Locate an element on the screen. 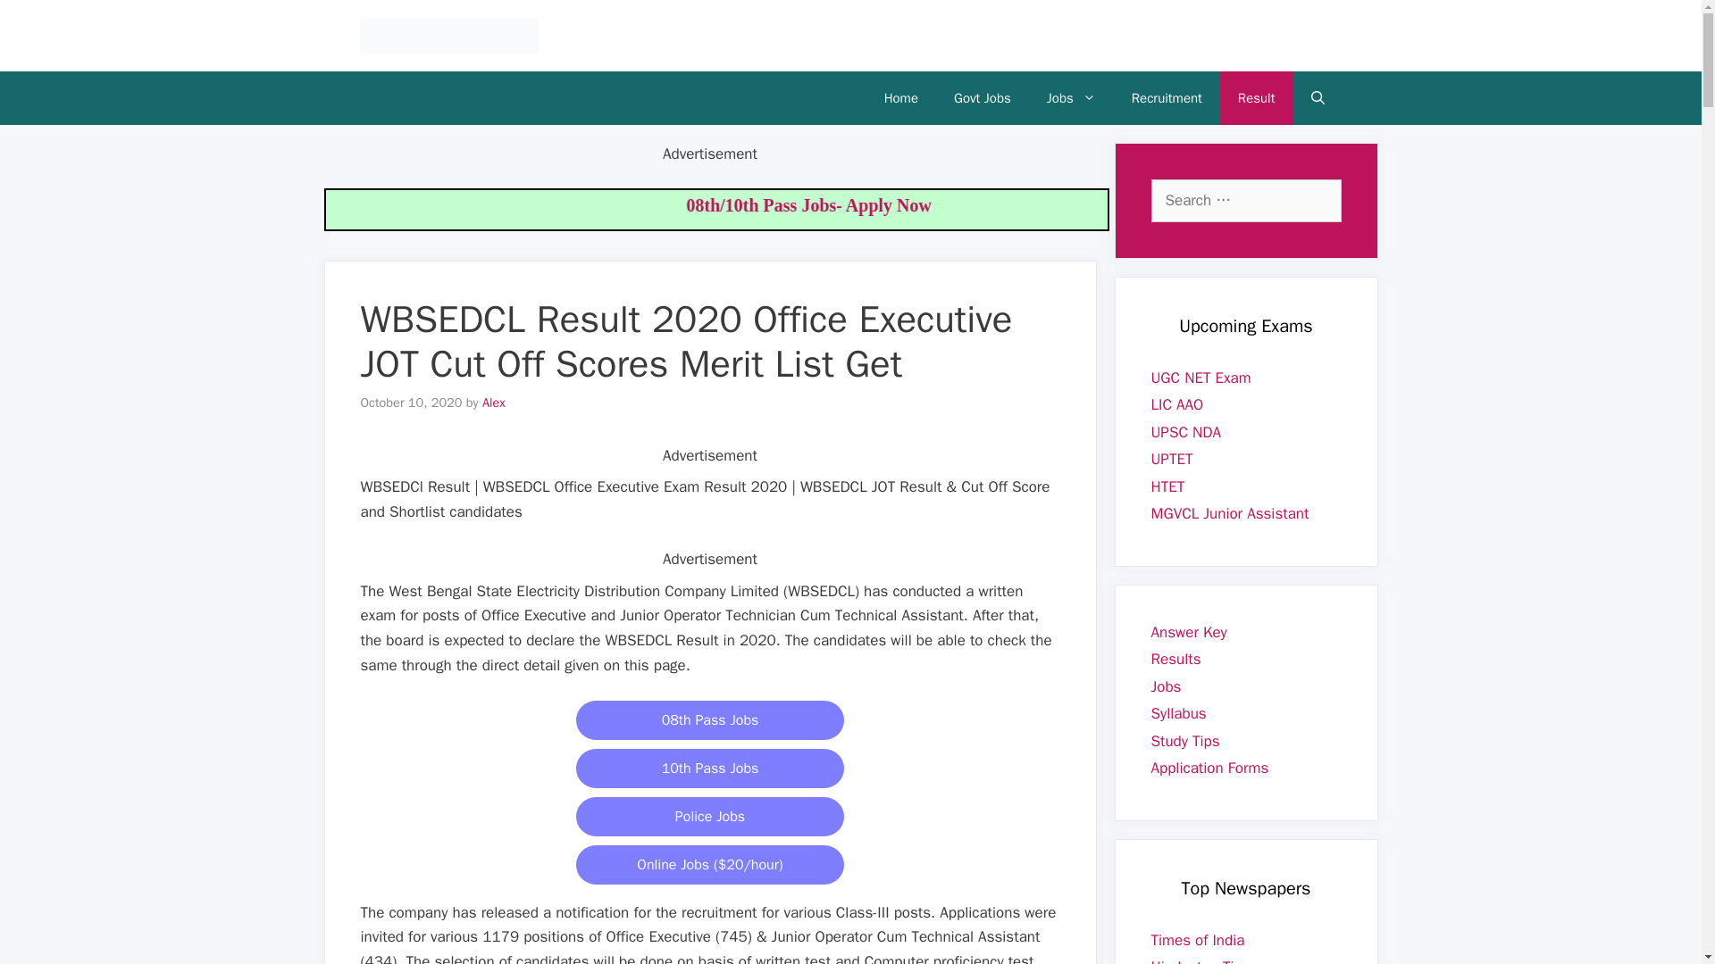  08th Pass Jobs is located at coordinates (709, 720).